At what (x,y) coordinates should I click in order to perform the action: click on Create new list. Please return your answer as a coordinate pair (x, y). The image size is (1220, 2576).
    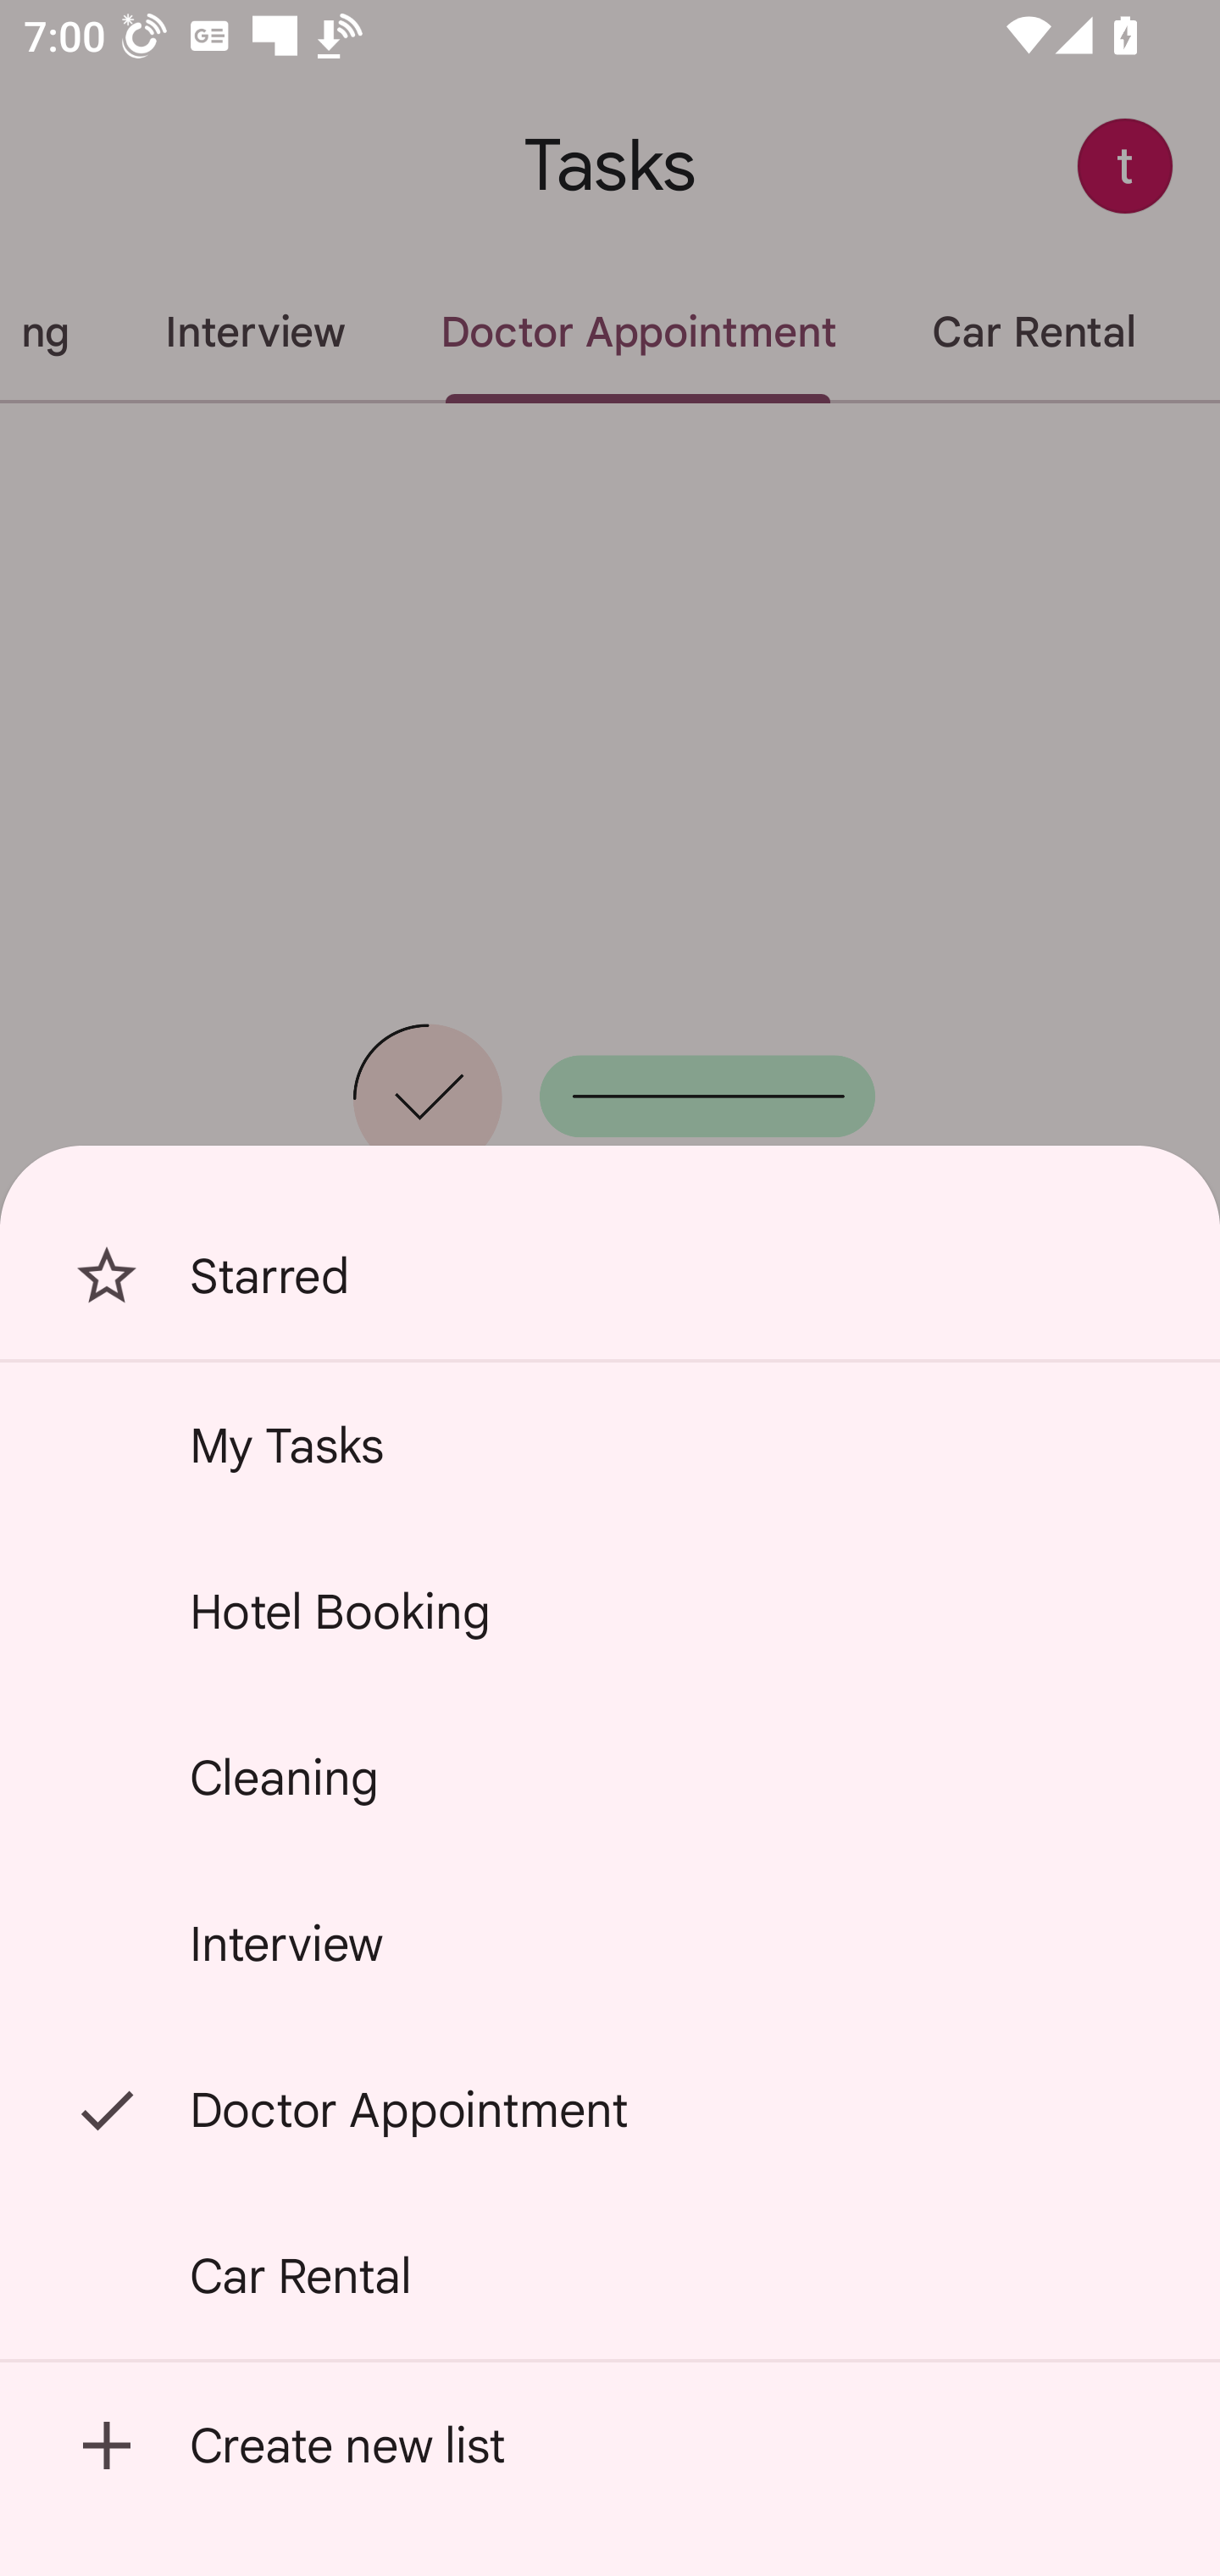
    Looking at the image, I should click on (610, 2446).